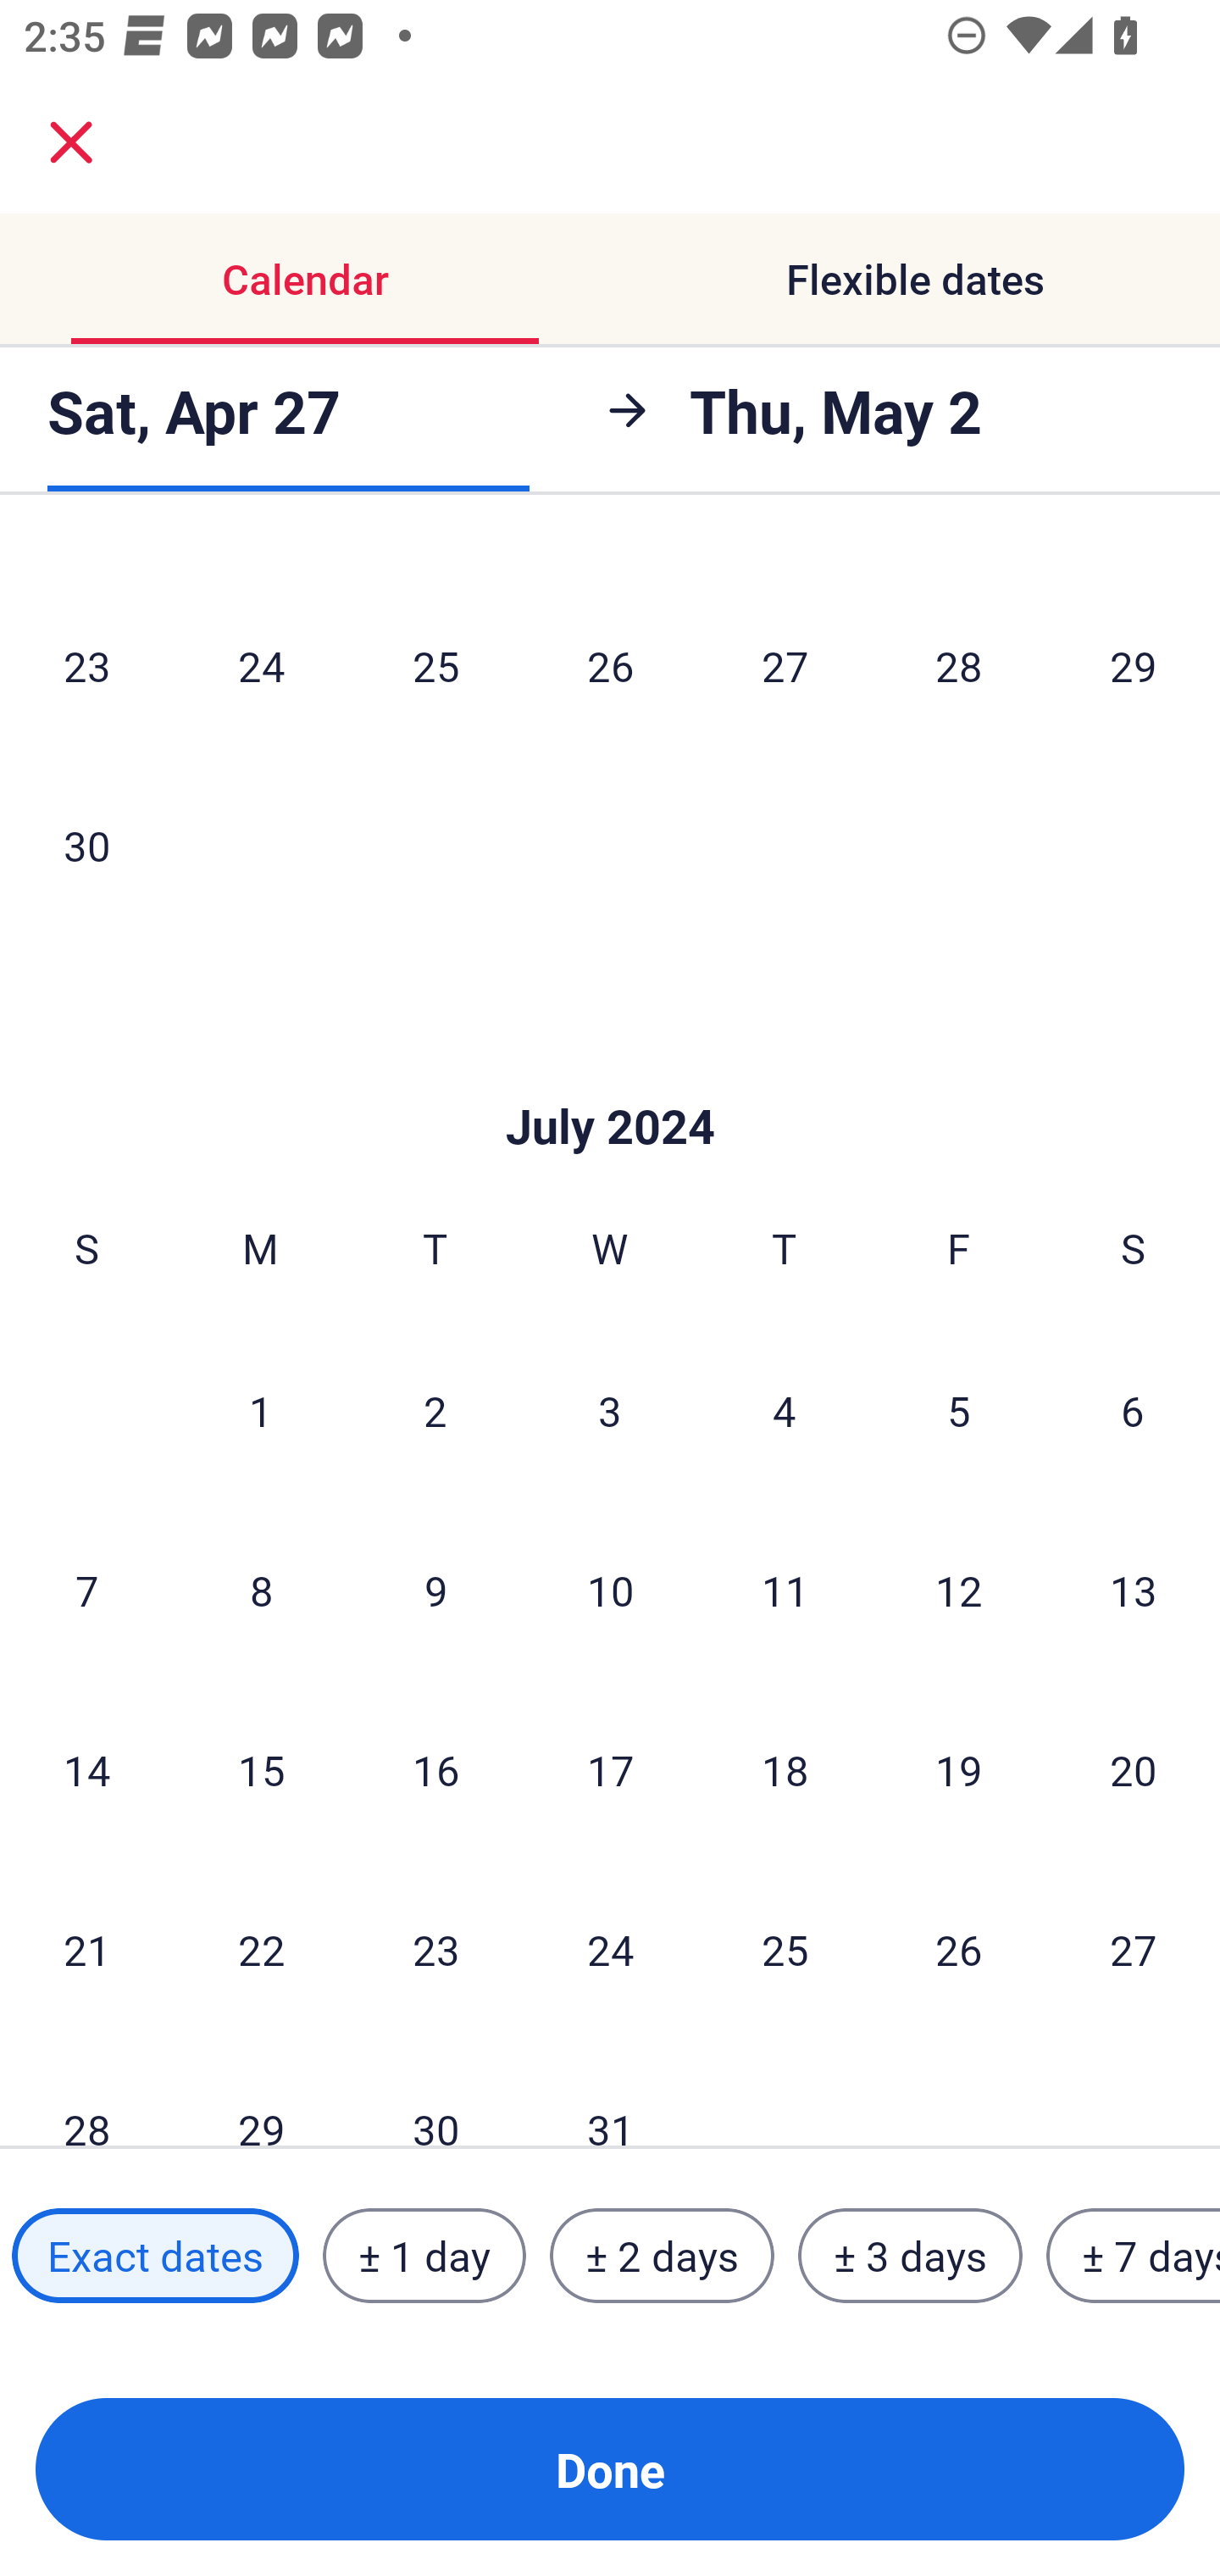 The height and width of the screenshot is (2576, 1220). I want to click on ± 7 days, so click(1134, 2255).